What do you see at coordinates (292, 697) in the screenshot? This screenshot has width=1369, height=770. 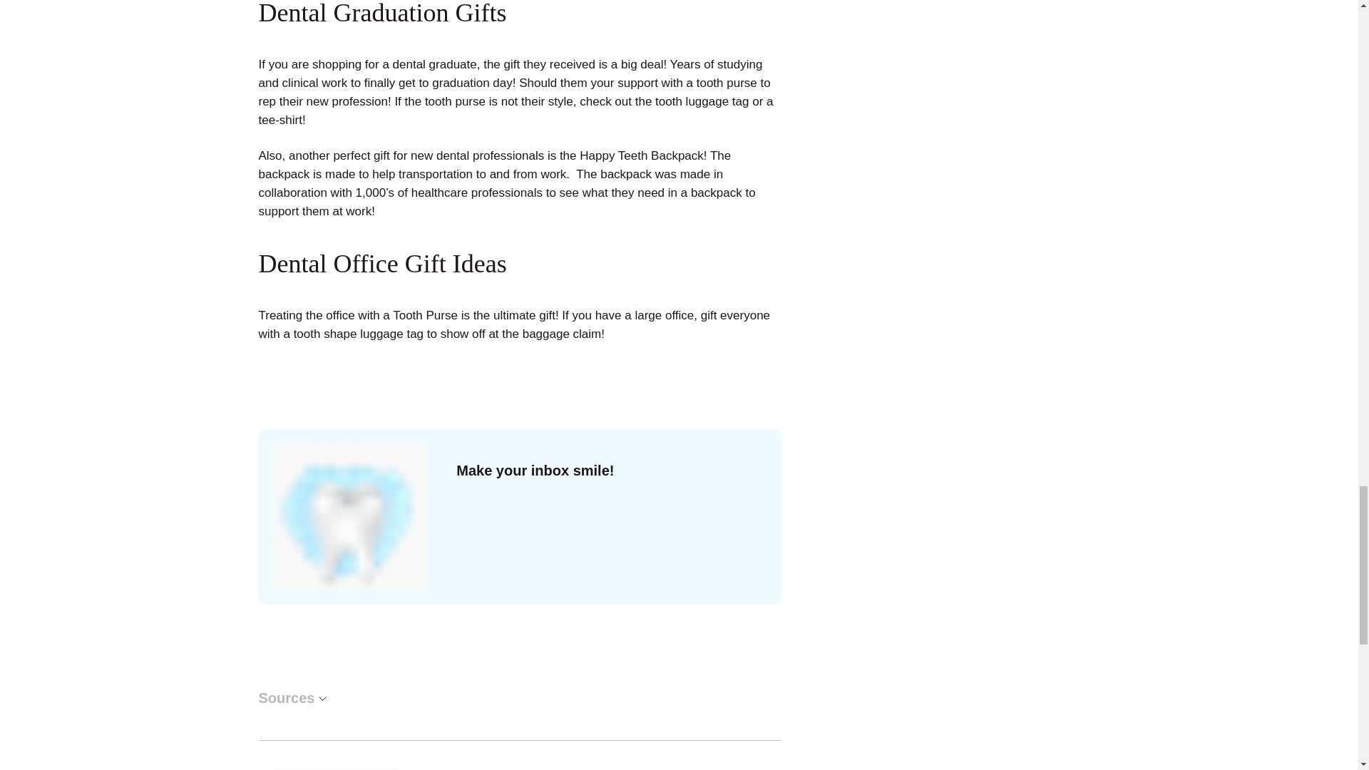 I see `Sources` at bounding box center [292, 697].